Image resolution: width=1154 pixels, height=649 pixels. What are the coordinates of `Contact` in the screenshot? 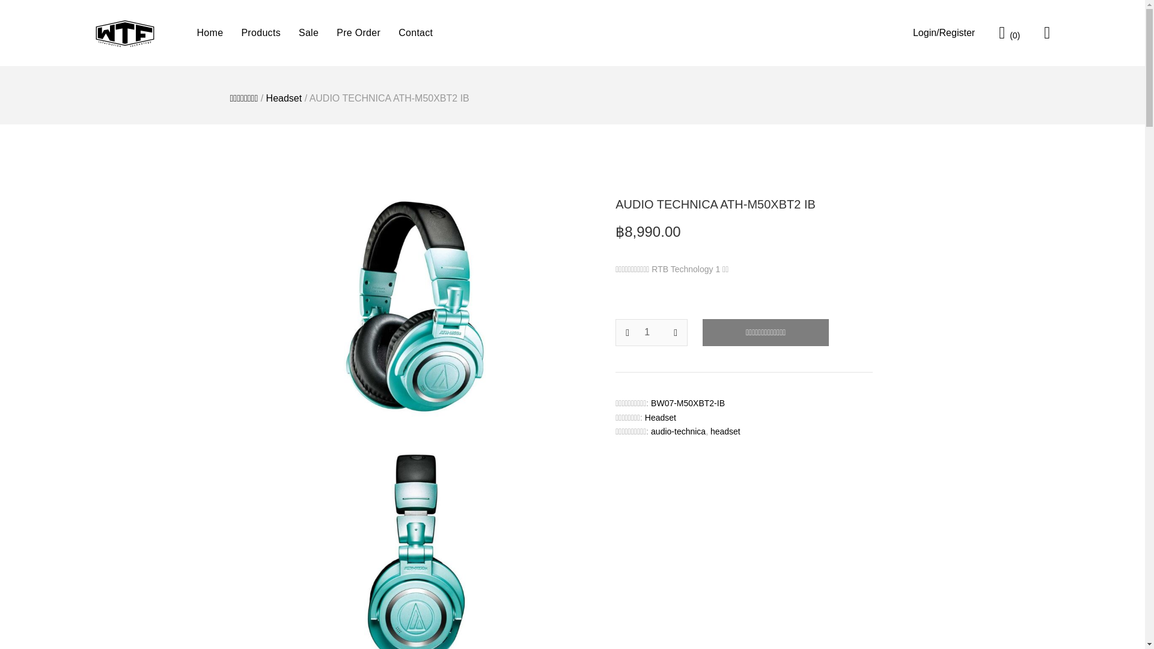 It's located at (415, 32).